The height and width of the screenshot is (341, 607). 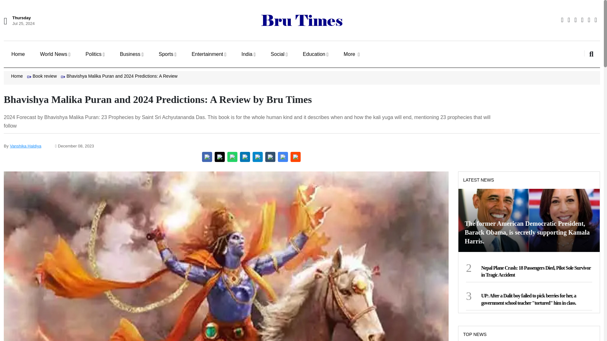 What do you see at coordinates (132, 54) in the screenshot?
I see `Business` at bounding box center [132, 54].